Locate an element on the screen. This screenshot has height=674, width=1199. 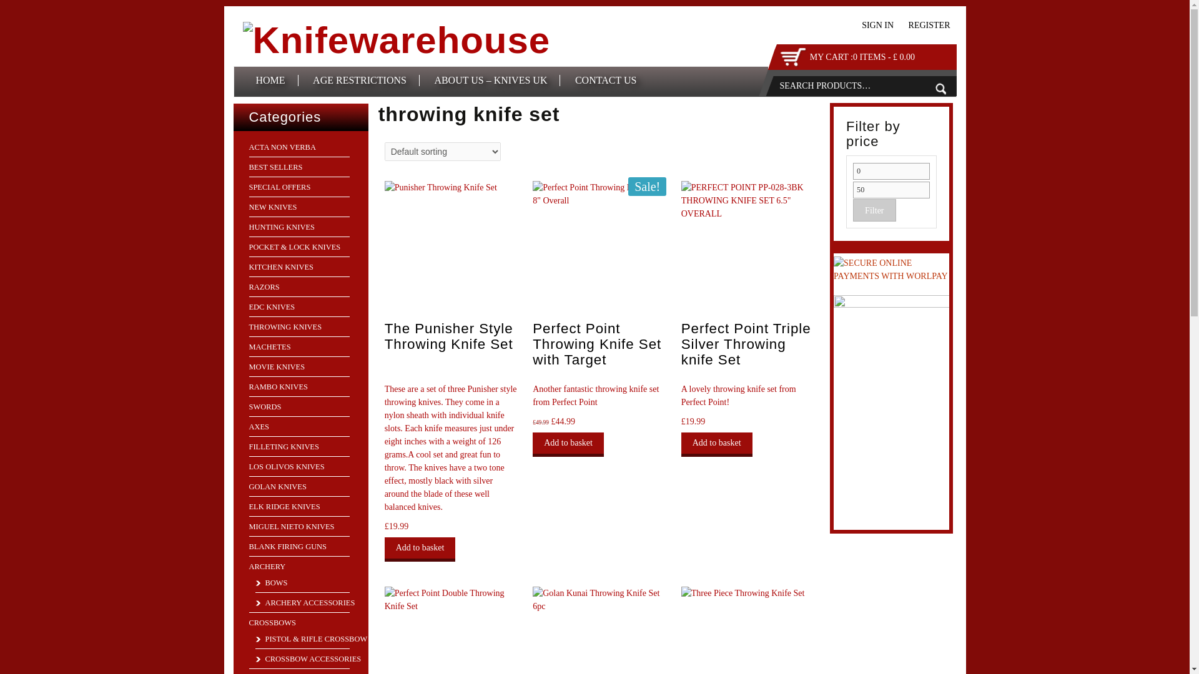
KITCHEN KNIVES is located at coordinates (280, 267).